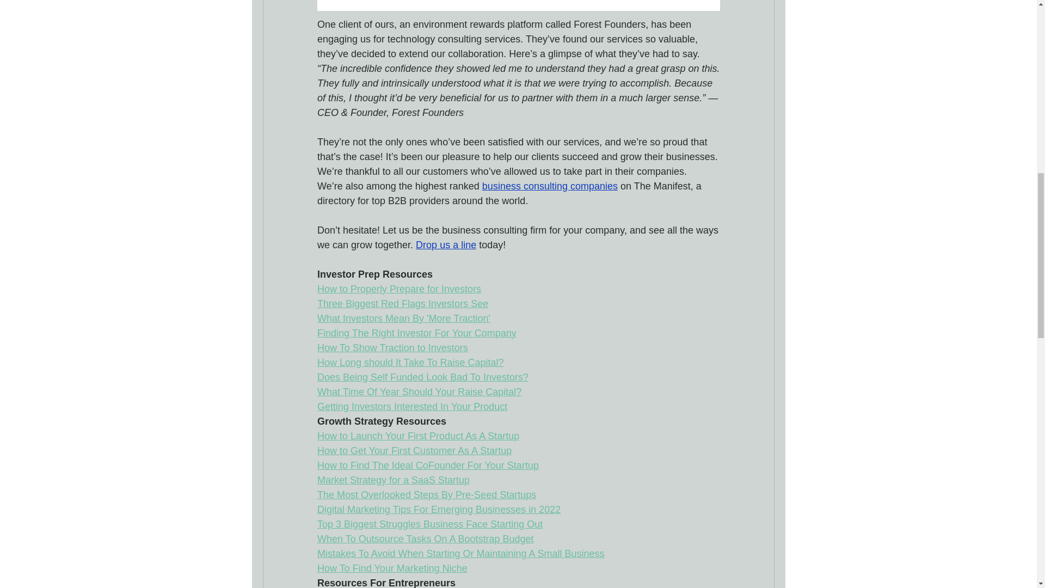 The image size is (1045, 588). Describe the element at coordinates (446, 245) in the screenshot. I see `Drop us a line` at that location.